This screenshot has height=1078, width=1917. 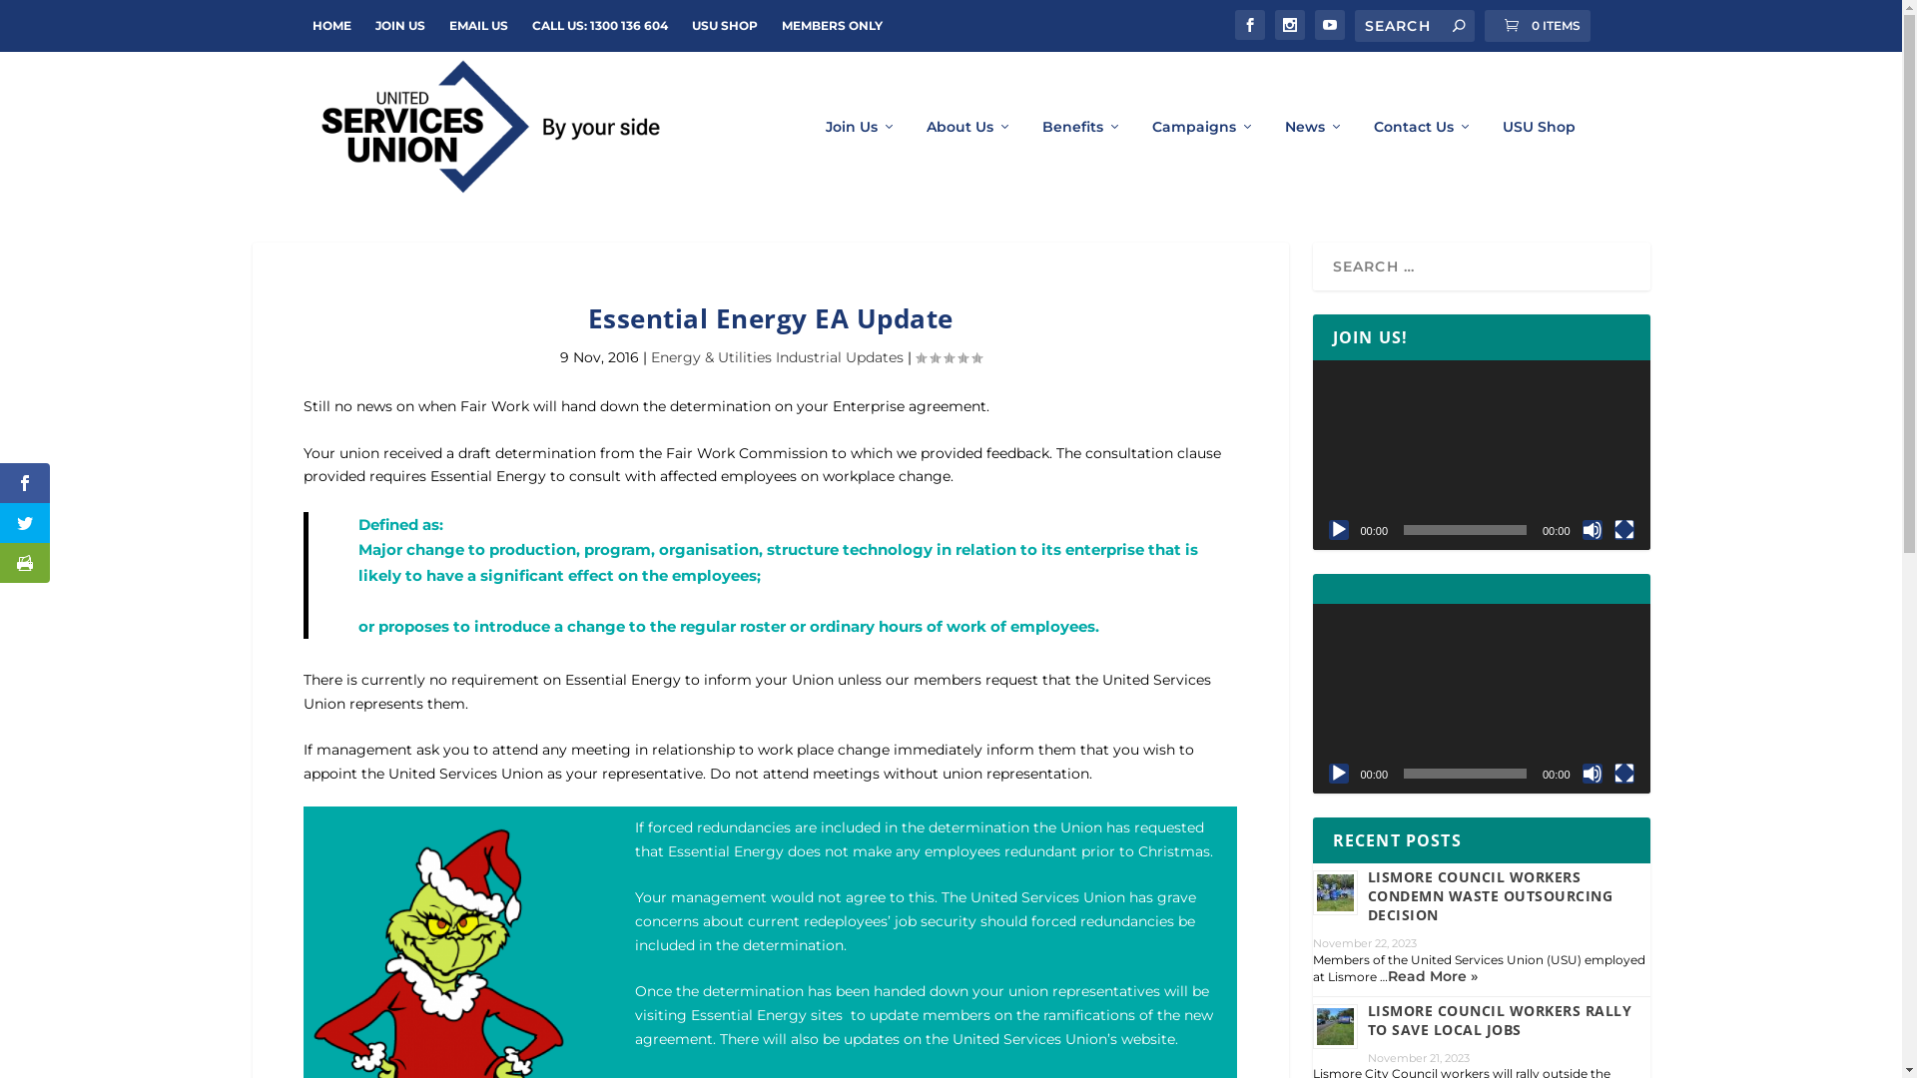 I want to click on Fullscreen, so click(x=1623, y=530).